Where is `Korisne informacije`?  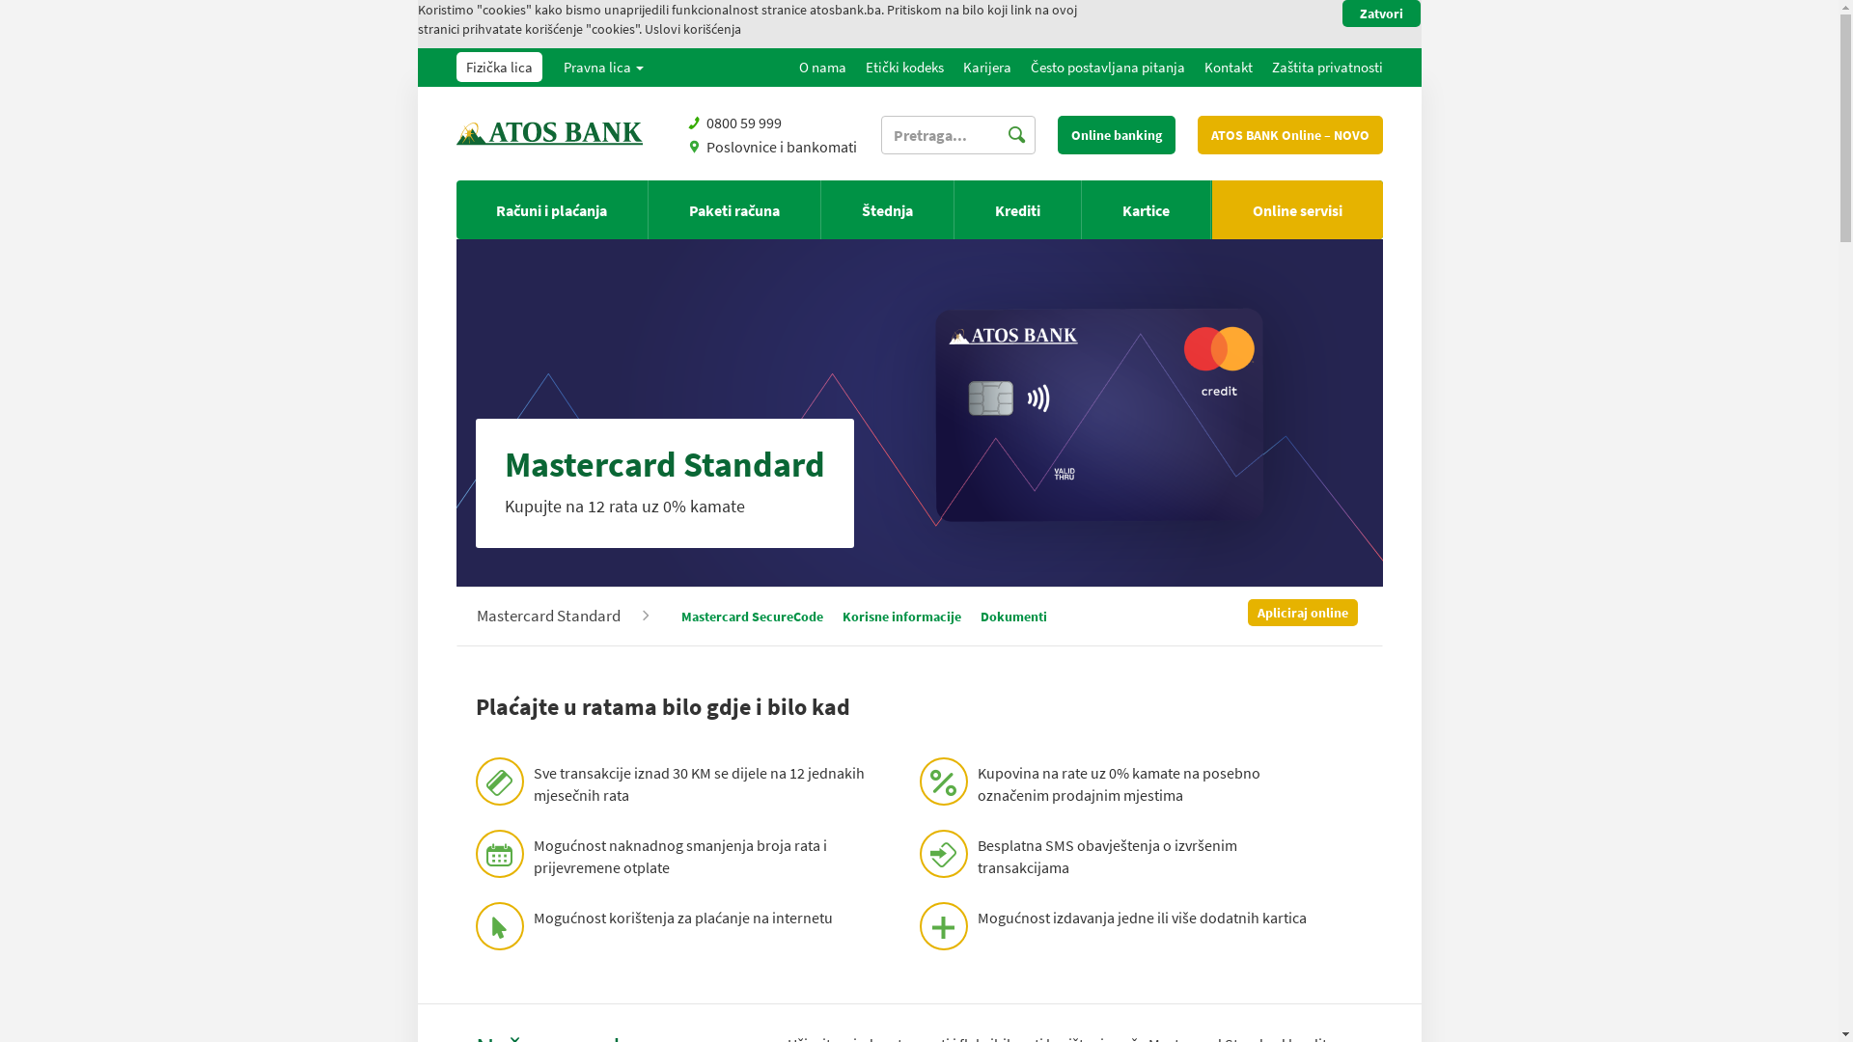
Korisne informacije is located at coordinates (901, 617).